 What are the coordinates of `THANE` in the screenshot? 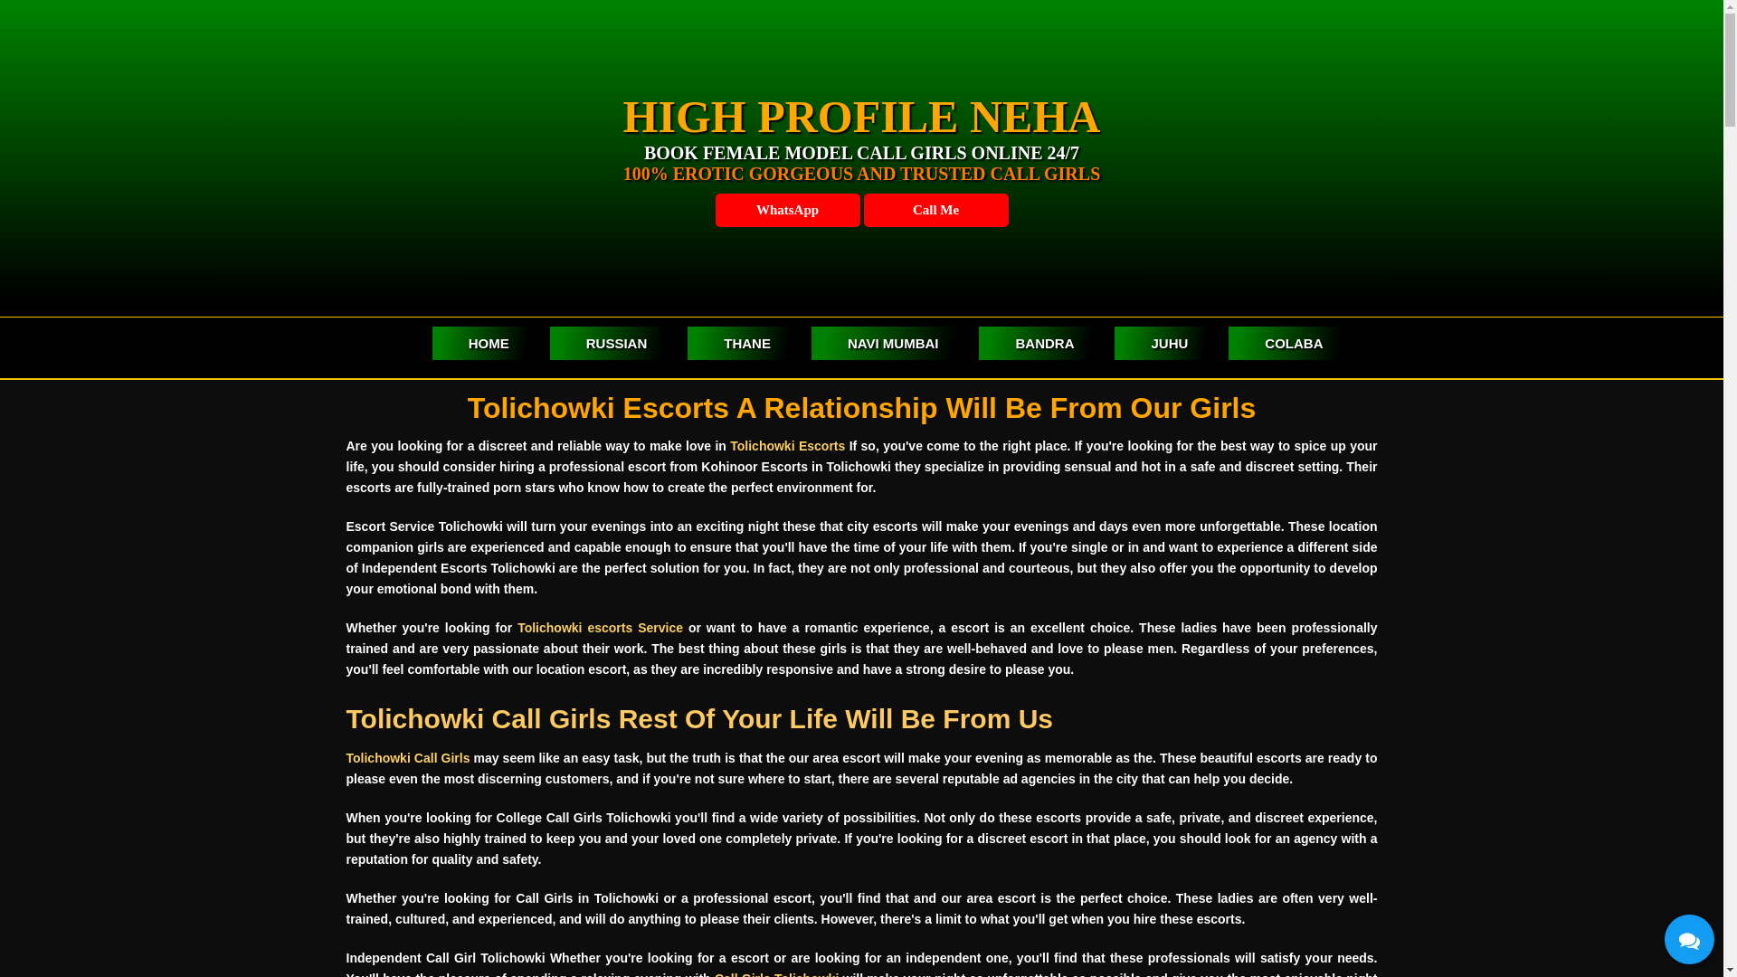 It's located at (738, 343).